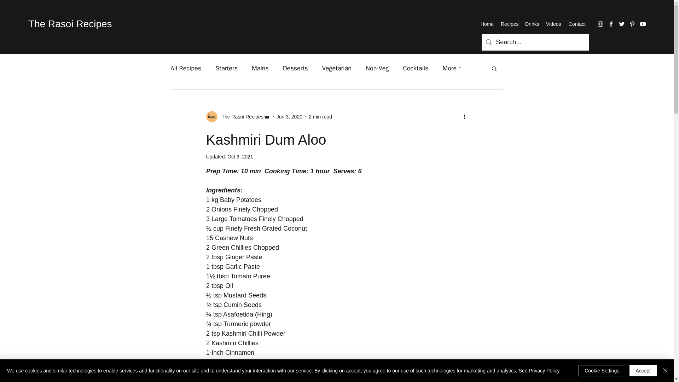 This screenshot has width=679, height=382. Describe the element at coordinates (289, 117) in the screenshot. I see `Jun 3, 2020` at that location.